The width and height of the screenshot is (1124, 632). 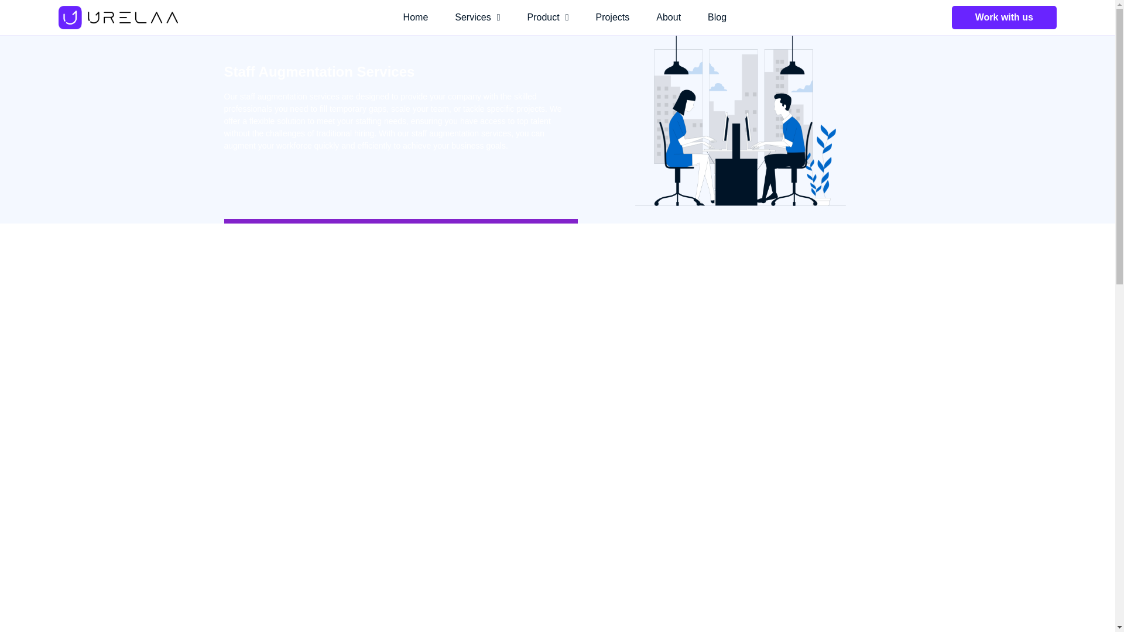 What do you see at coordinates (612, 18) in the screenshot?
I see `Projects` at bounding box center [612, 18].